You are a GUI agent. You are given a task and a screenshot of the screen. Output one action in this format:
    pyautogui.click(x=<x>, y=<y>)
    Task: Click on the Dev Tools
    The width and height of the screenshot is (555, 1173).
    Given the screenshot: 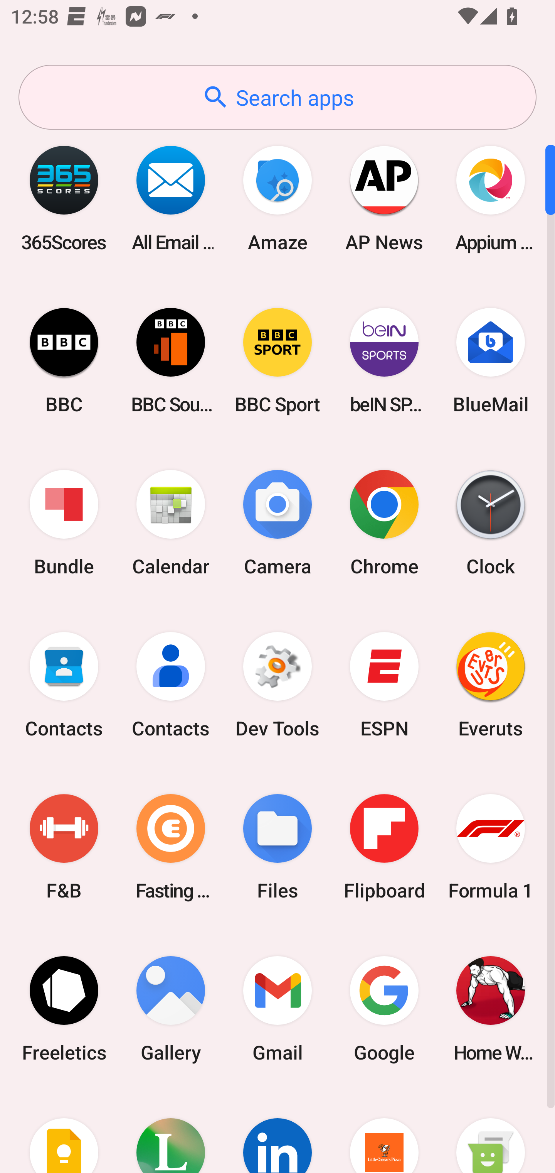 What is the action you would take?
    pyautogui.click(x=277, y=685)
    